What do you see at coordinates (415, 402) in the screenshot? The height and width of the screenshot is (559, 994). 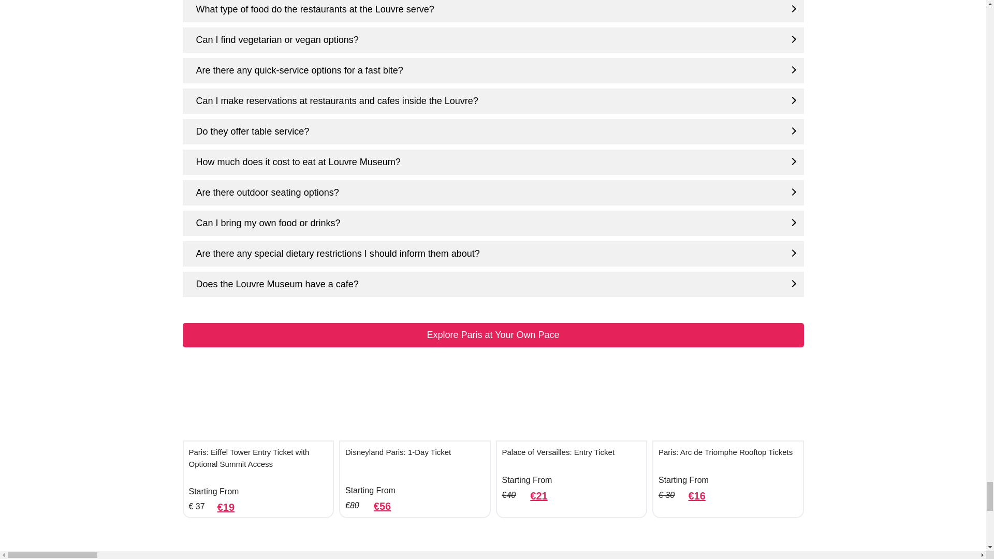 I see `Disneyland Paris in paris` at bounding box center [415, 402].